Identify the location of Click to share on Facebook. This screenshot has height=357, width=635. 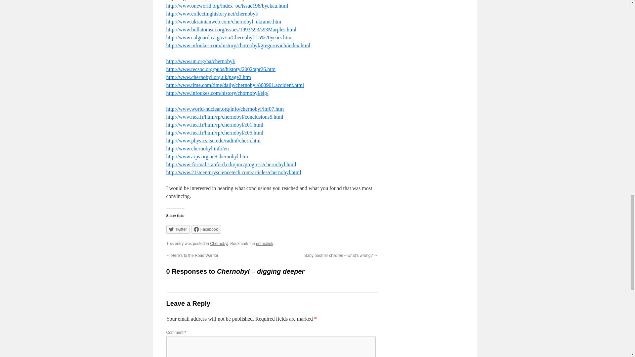
(206, 229).